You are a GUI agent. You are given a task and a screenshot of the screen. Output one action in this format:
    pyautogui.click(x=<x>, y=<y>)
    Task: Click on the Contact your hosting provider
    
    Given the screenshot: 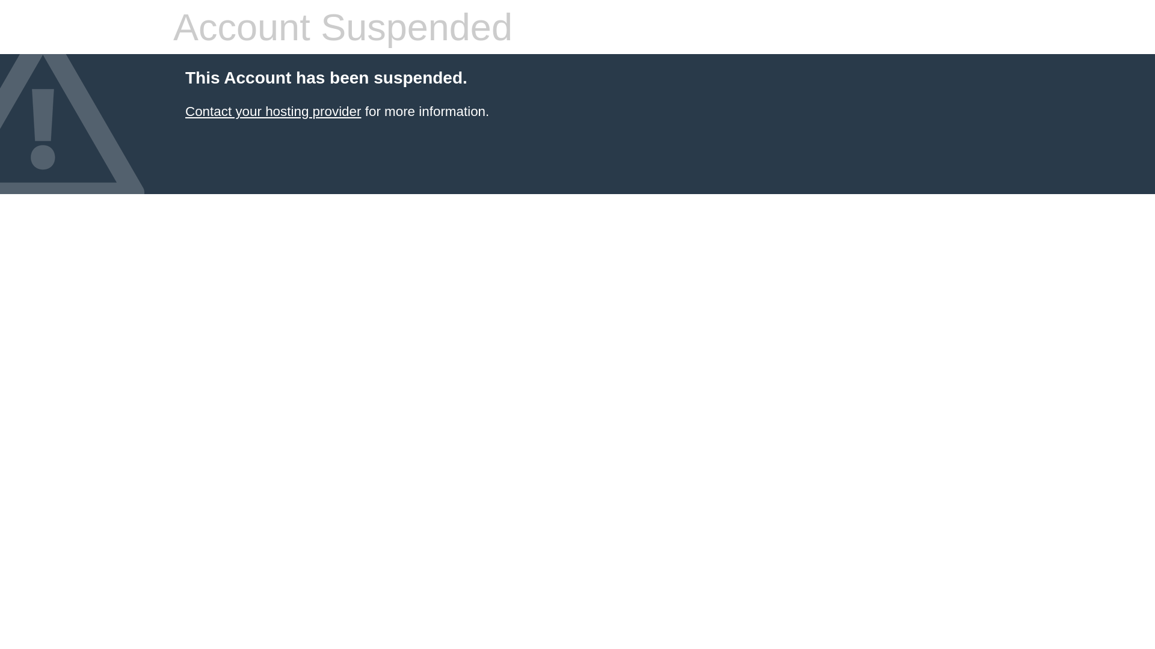 What is the action you would take?
    pyautogui.click(x=273, y=112)
    